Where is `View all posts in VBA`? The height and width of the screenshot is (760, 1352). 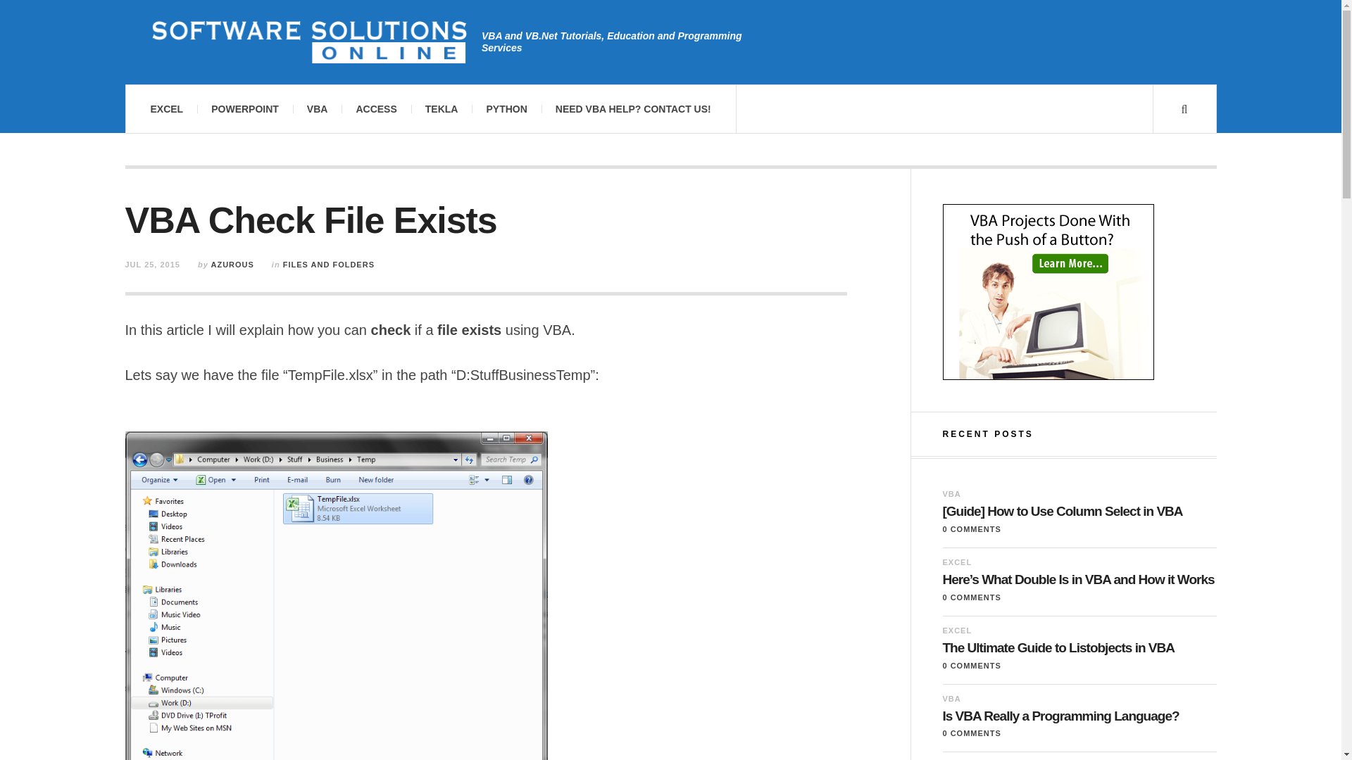 View all posts in VBA is located at coordinates (951, 699).